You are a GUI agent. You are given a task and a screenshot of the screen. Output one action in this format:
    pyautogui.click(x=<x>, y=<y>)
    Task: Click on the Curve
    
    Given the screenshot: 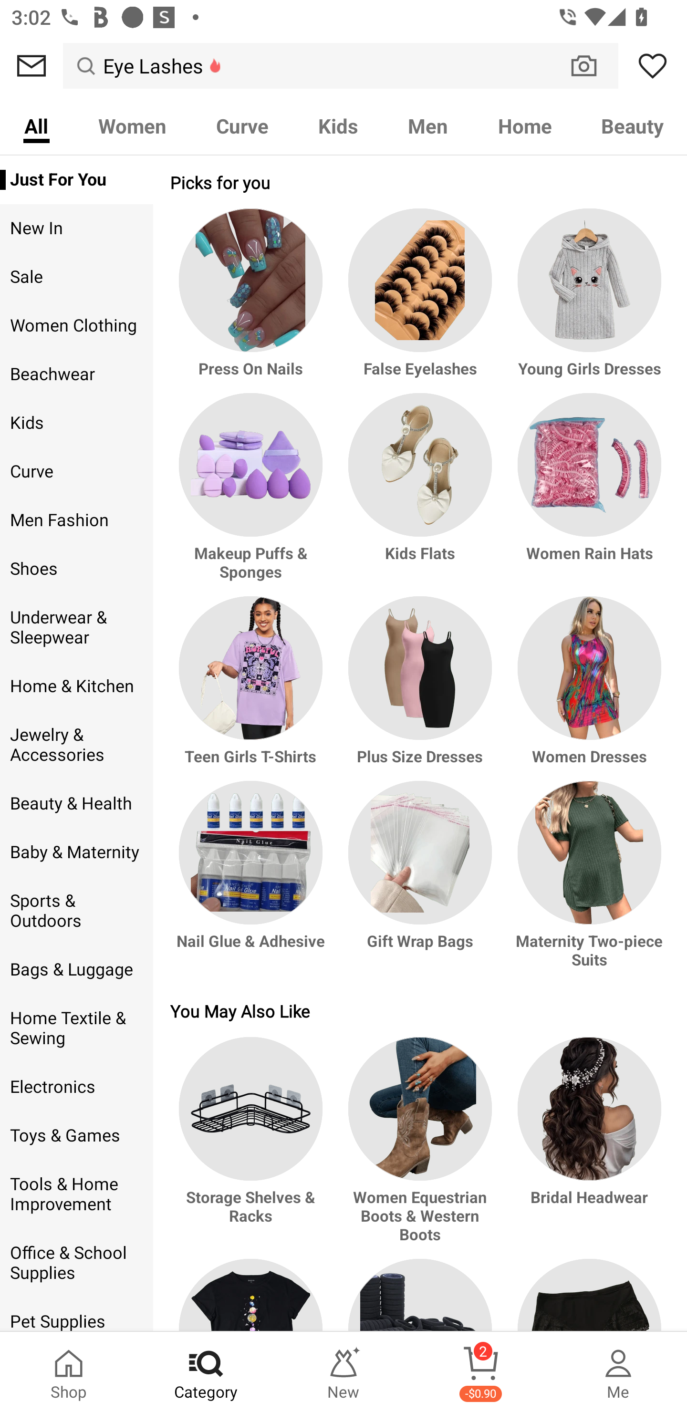 What is the action you would take?
    pyautogui.click(x=76, y=471)
    